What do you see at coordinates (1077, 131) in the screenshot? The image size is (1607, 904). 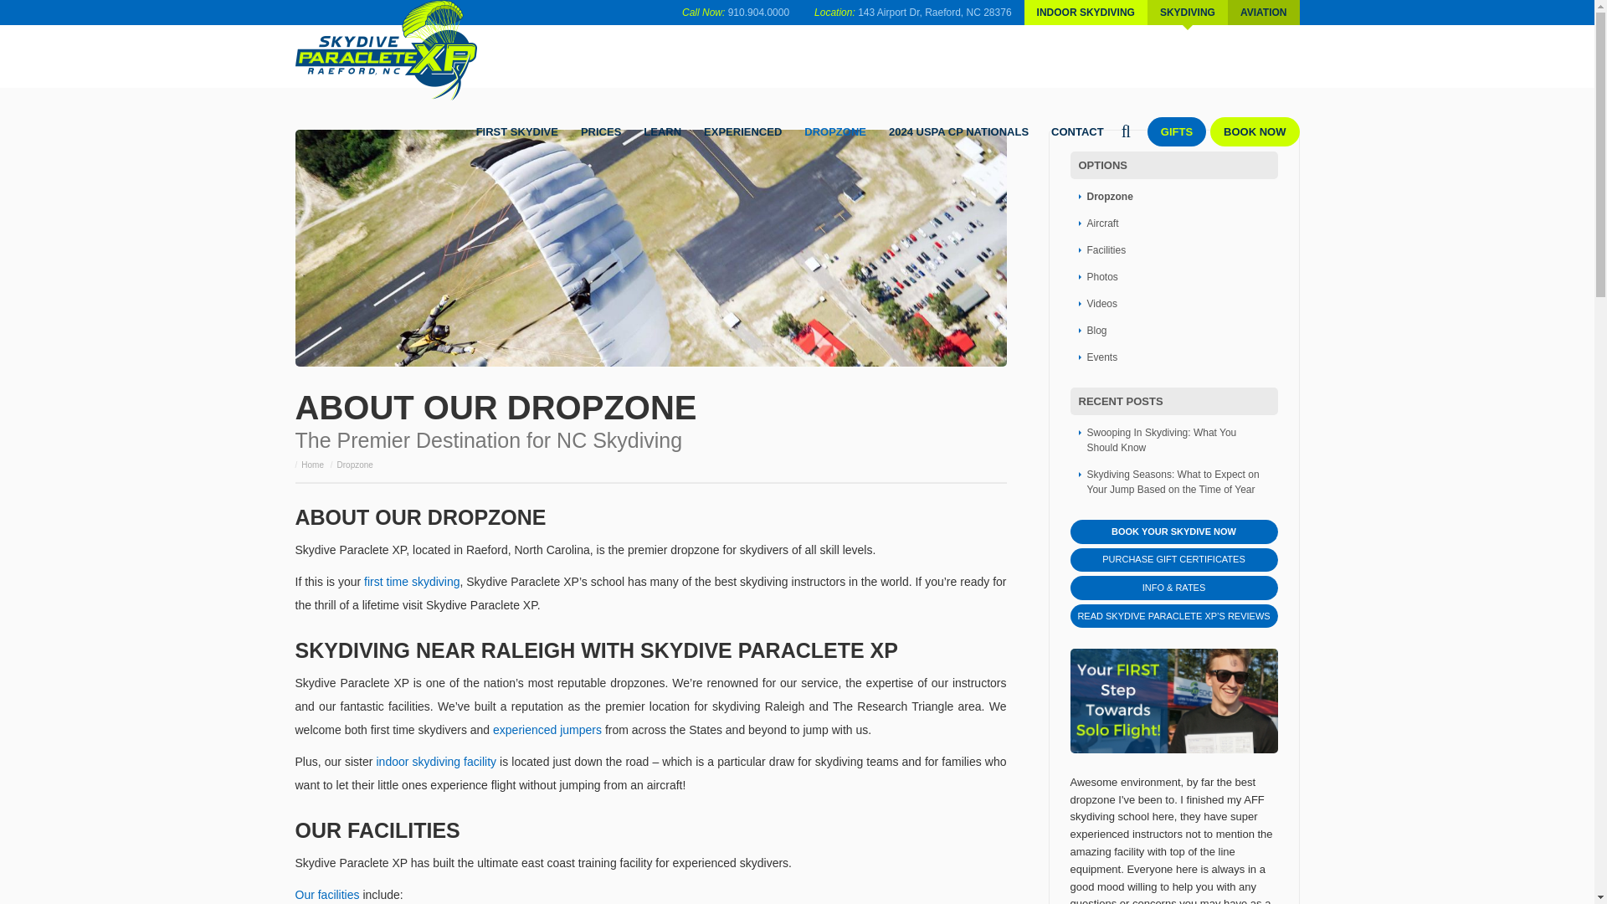 I see `CONTACT` at bounding box center [1077, 131].